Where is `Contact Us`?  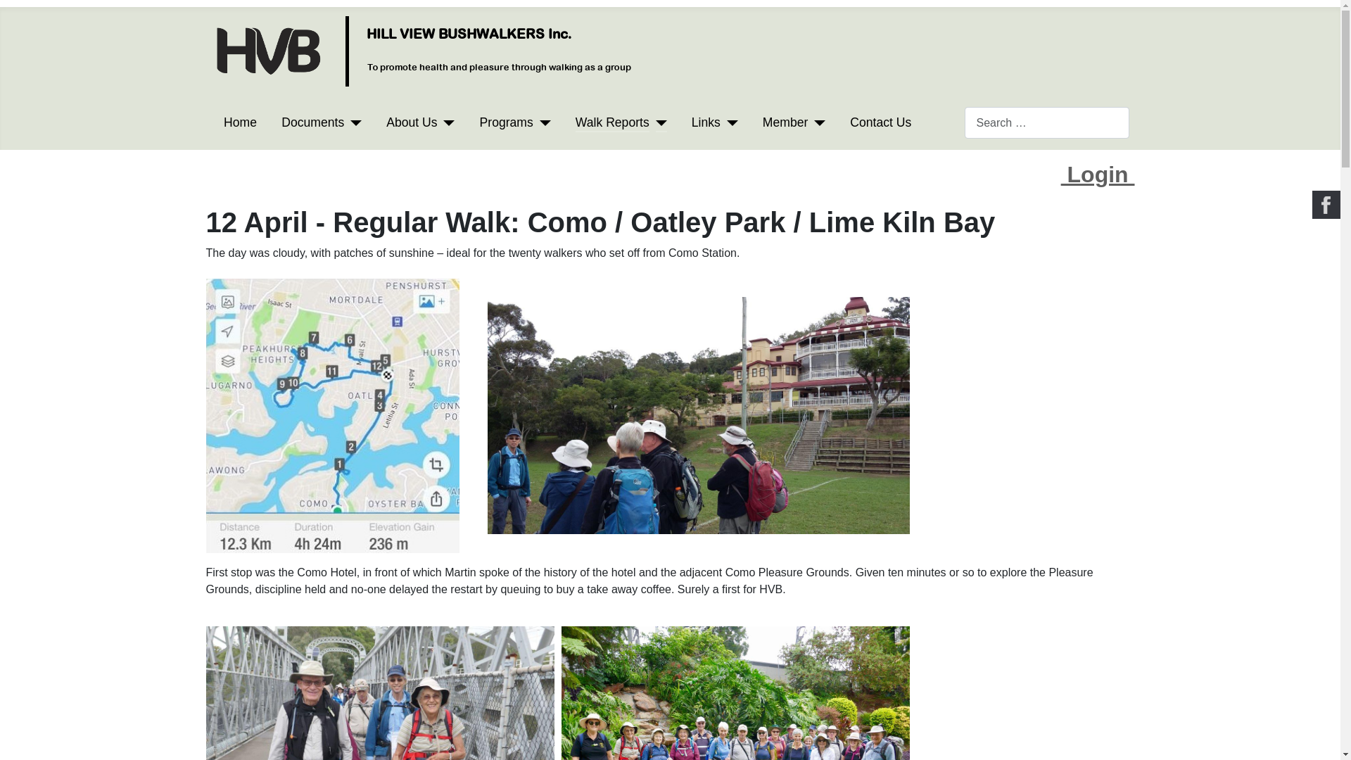 Contact Us is located at coordinates (881, 122).